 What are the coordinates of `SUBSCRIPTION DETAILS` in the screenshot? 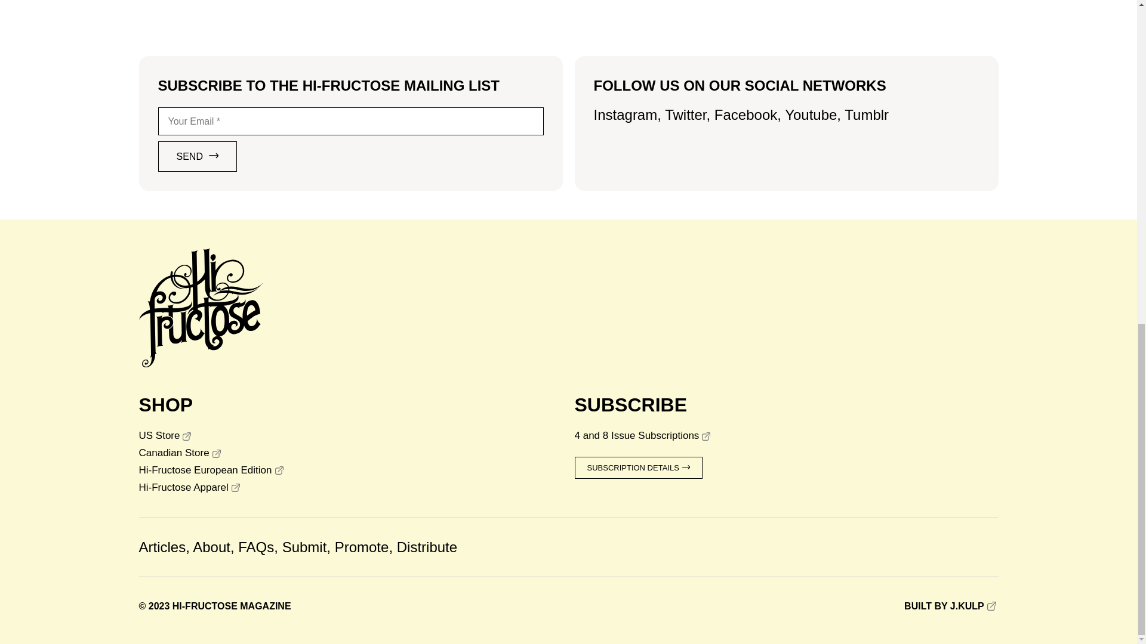 It's located at (637, 467).